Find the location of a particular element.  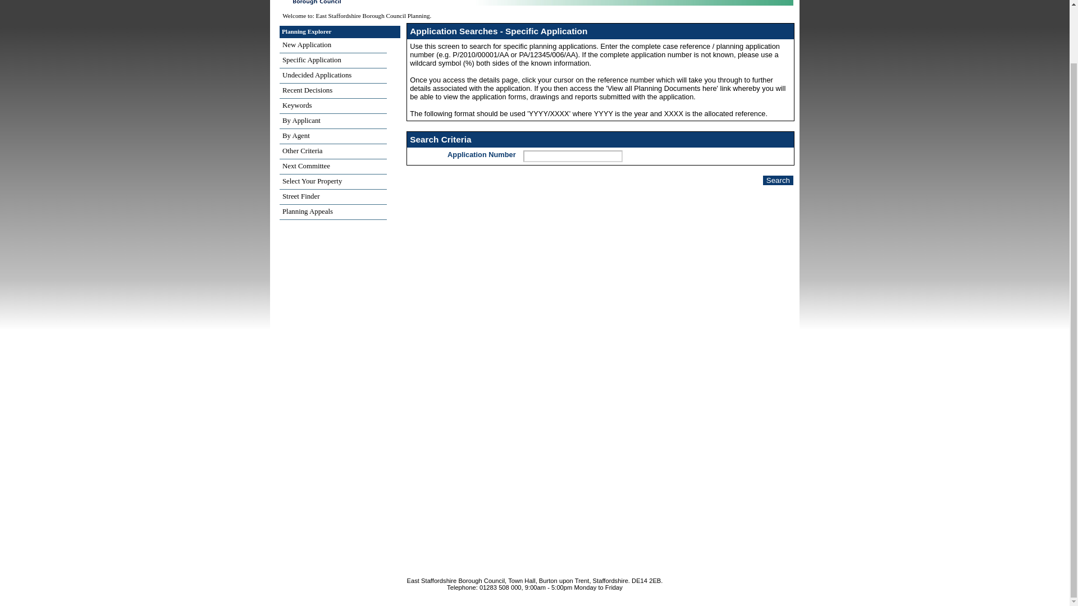

Search for an Application using Other Criteria is located at coordinates (333, 151).